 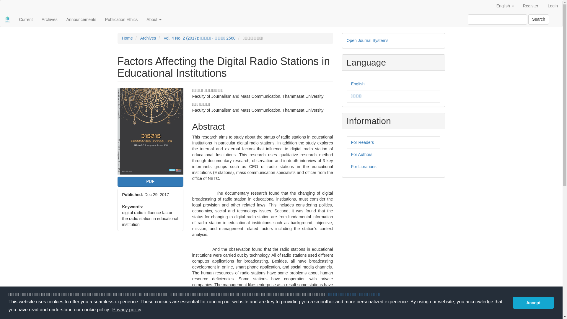 I want to click on Current, so click(x=26, y=19).